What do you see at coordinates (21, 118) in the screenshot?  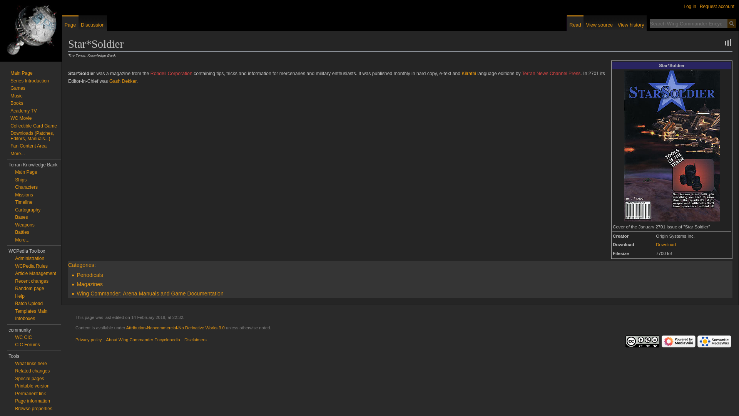 I see `WC Movie` at bounding box center [21, 118].